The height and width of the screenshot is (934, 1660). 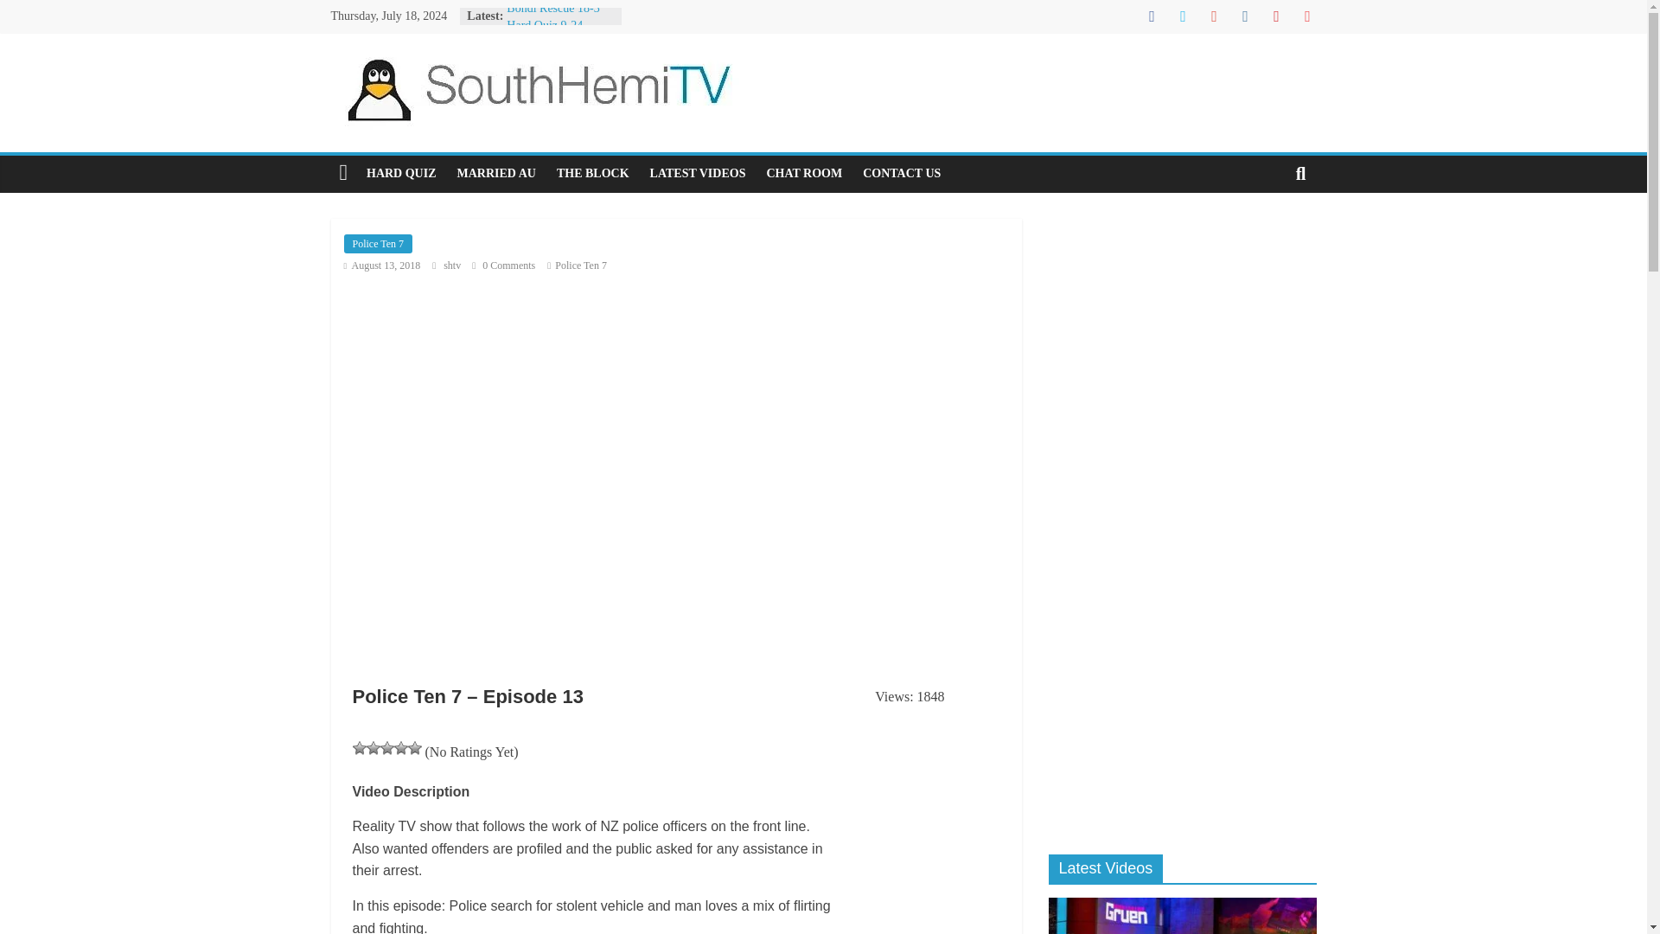 I want to click on Bondi Rescue 18-3, so click(x=552, y=9).